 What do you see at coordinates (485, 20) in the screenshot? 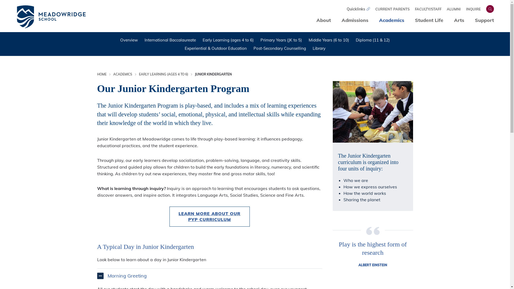
I see `Support` at bounding box center [485, 20].